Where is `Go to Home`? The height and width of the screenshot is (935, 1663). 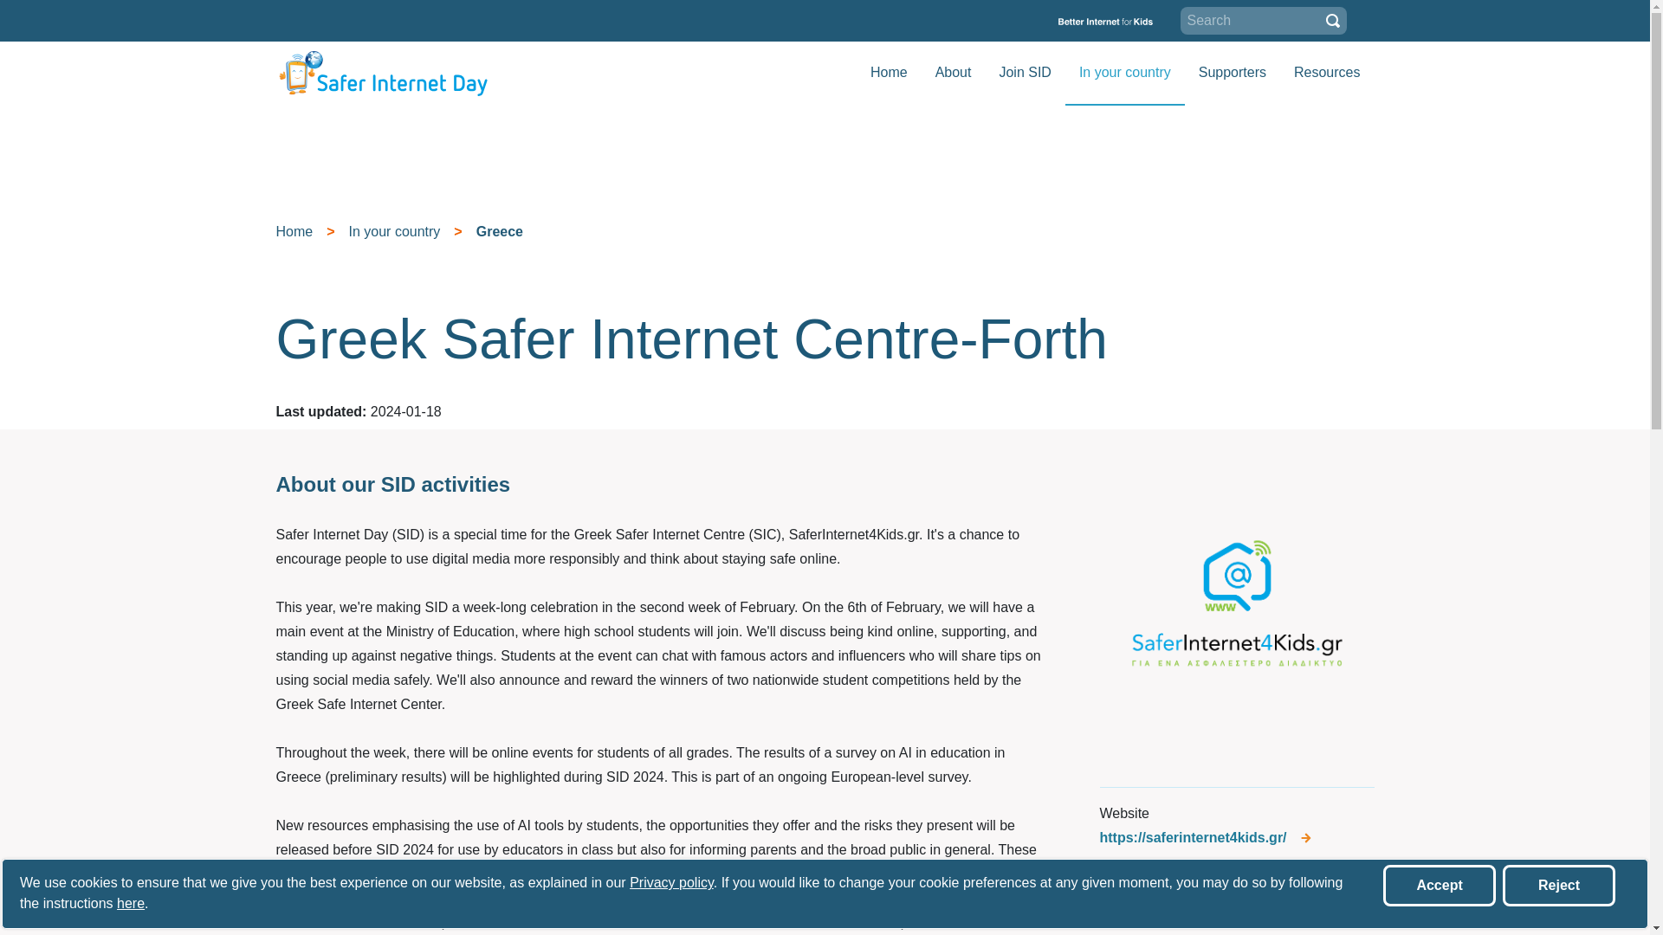 Go to Home is located at coordinates (889, 72).